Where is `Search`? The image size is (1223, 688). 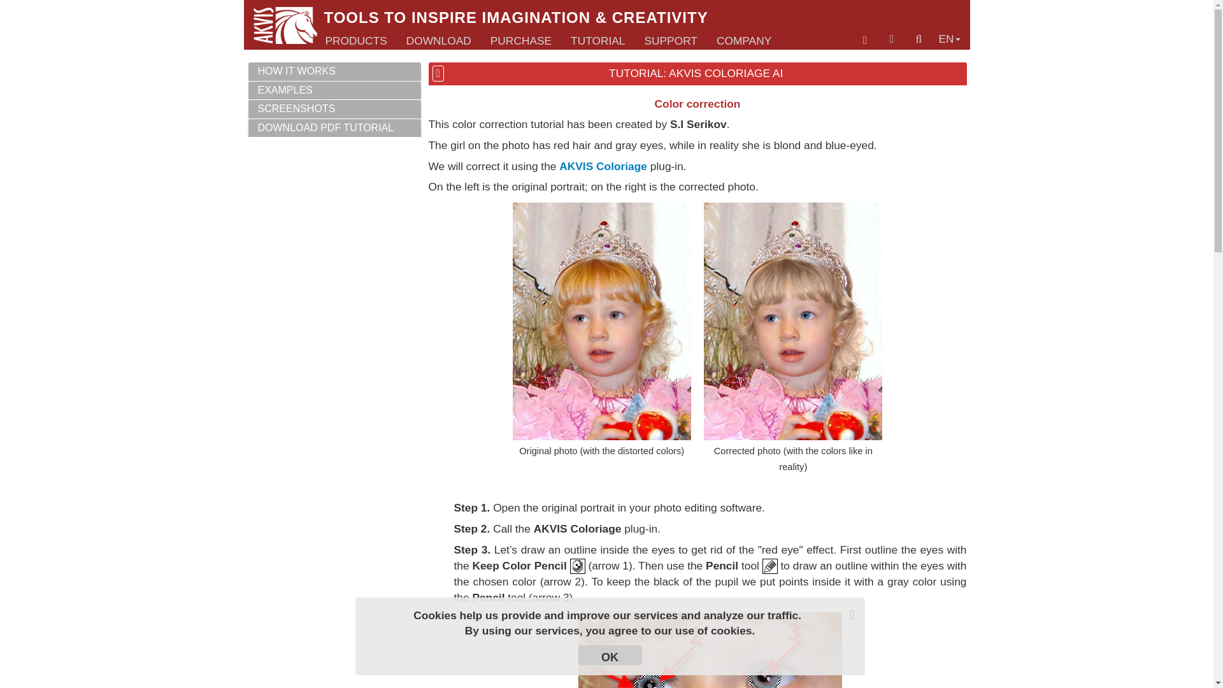
Search is located at coordinates (919, 39).